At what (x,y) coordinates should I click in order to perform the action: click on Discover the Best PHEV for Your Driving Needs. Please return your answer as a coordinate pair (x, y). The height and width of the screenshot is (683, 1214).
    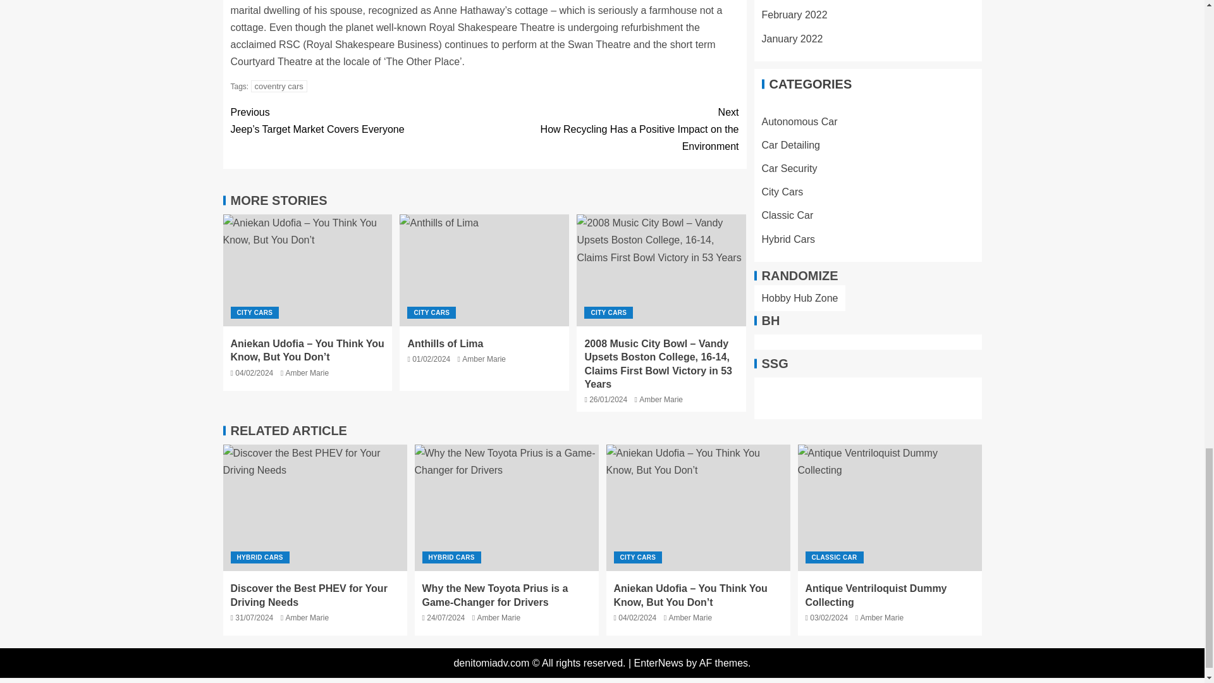
    Looking at the image, I should click on (279, 86).